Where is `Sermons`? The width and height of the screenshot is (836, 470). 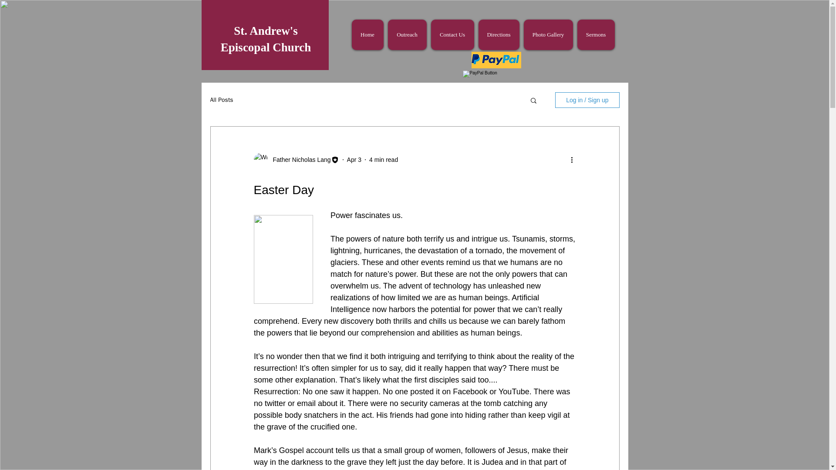 Sermons is located at coordinates (596, 35).